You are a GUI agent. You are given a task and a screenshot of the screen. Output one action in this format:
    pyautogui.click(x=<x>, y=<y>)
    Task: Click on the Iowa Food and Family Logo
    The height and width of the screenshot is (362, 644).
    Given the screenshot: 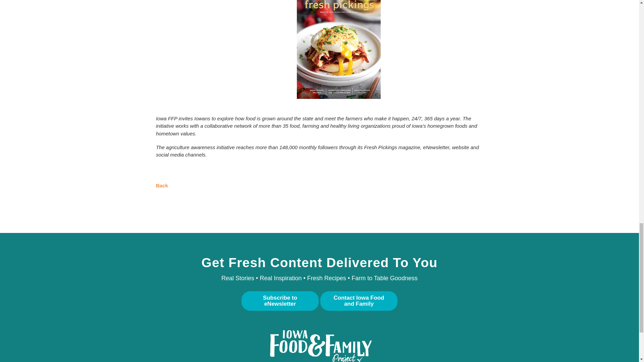 What is the action you would take?
    pyautogui.click(x=319, y=346)
    